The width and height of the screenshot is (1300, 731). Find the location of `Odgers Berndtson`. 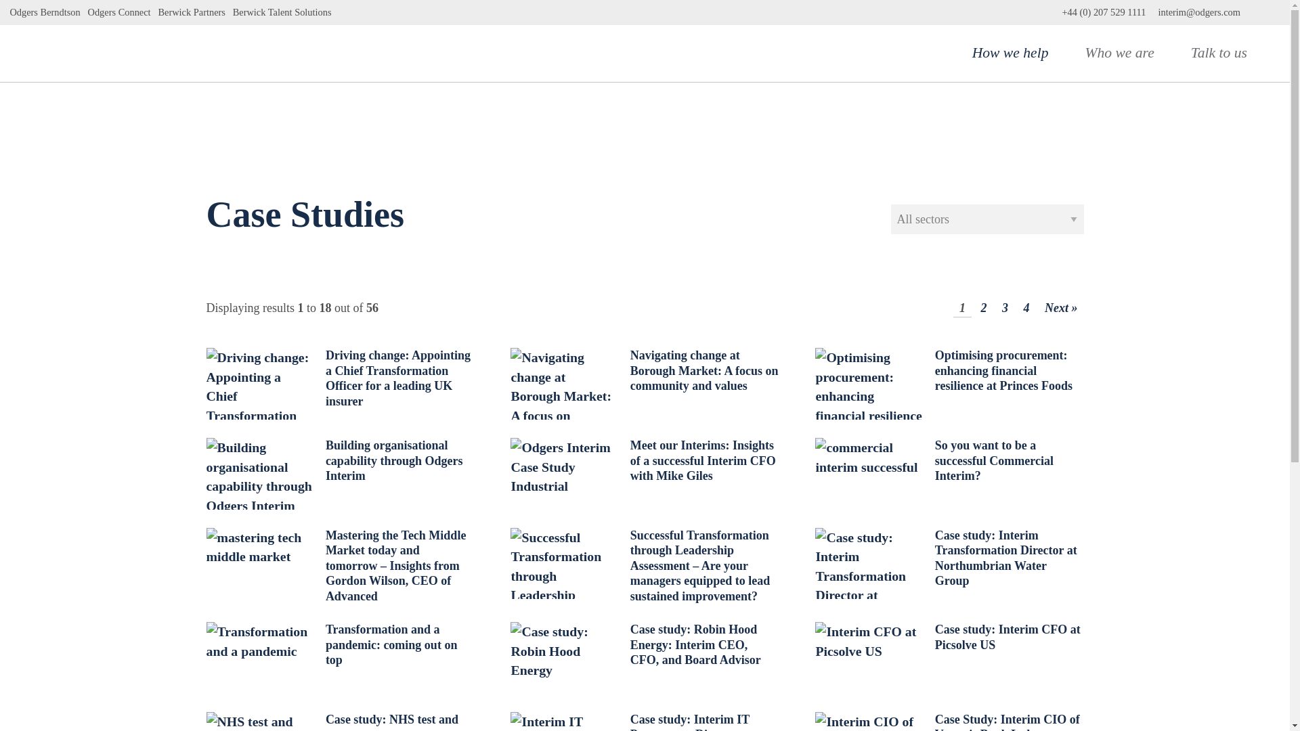

Odgers Berndtson is located at coordinates (45, 13).